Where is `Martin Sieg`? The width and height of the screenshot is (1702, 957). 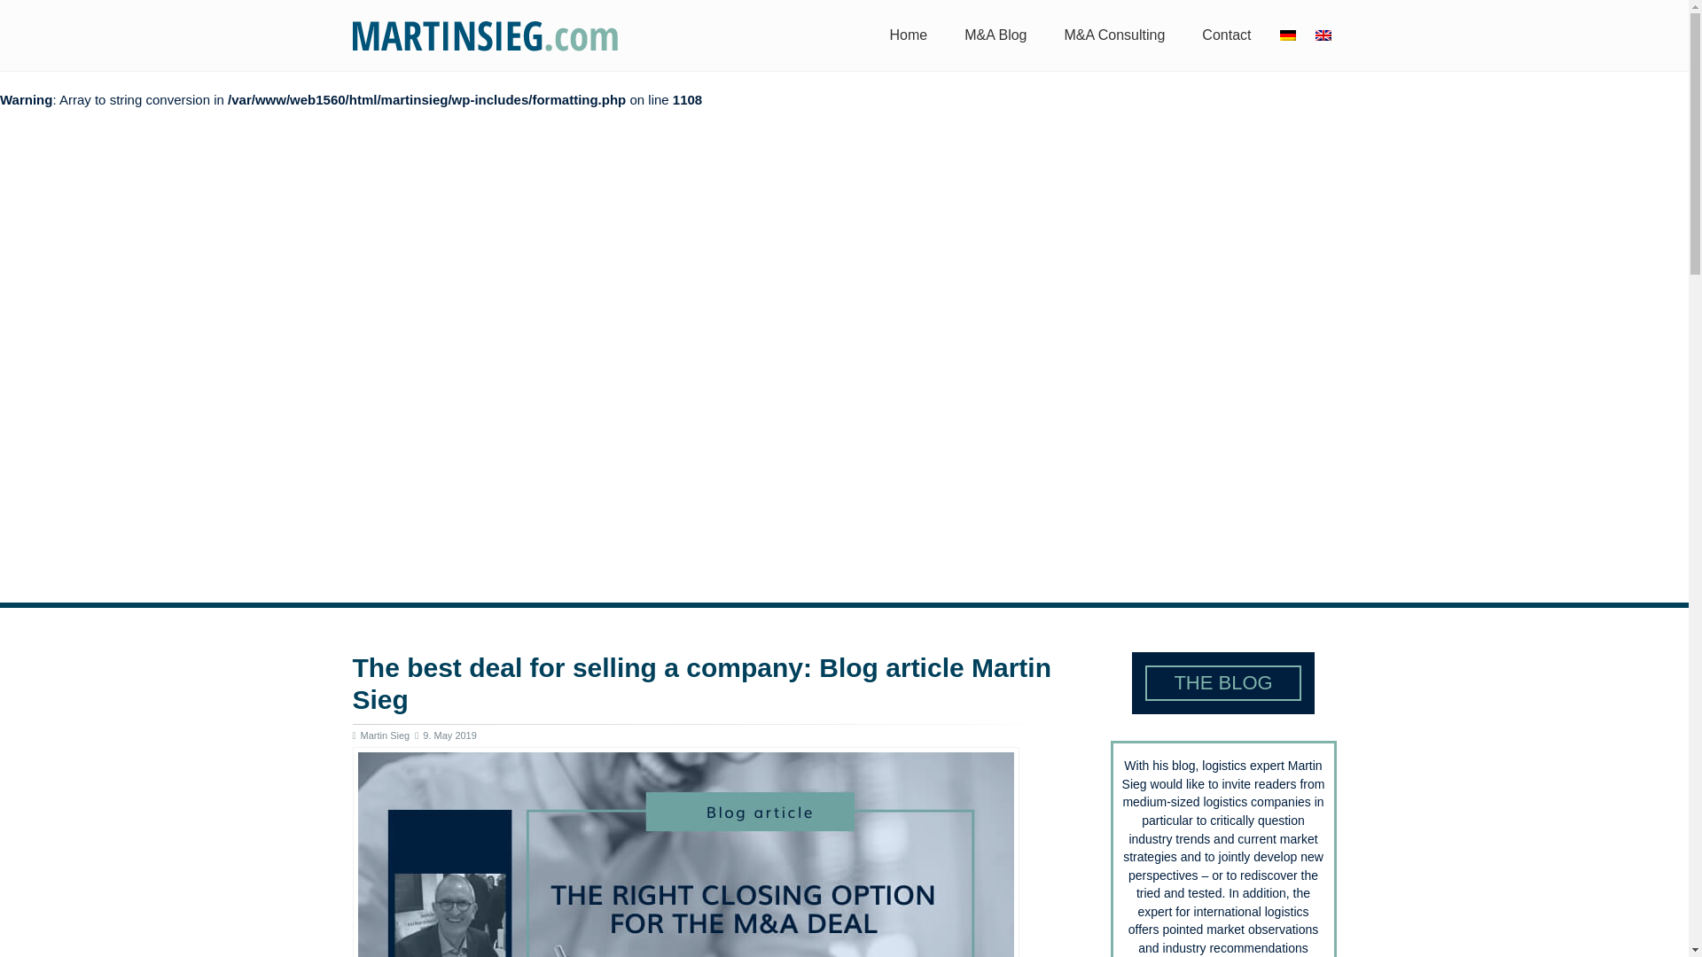 Martin Sieg is located at coordinates (486, 35).